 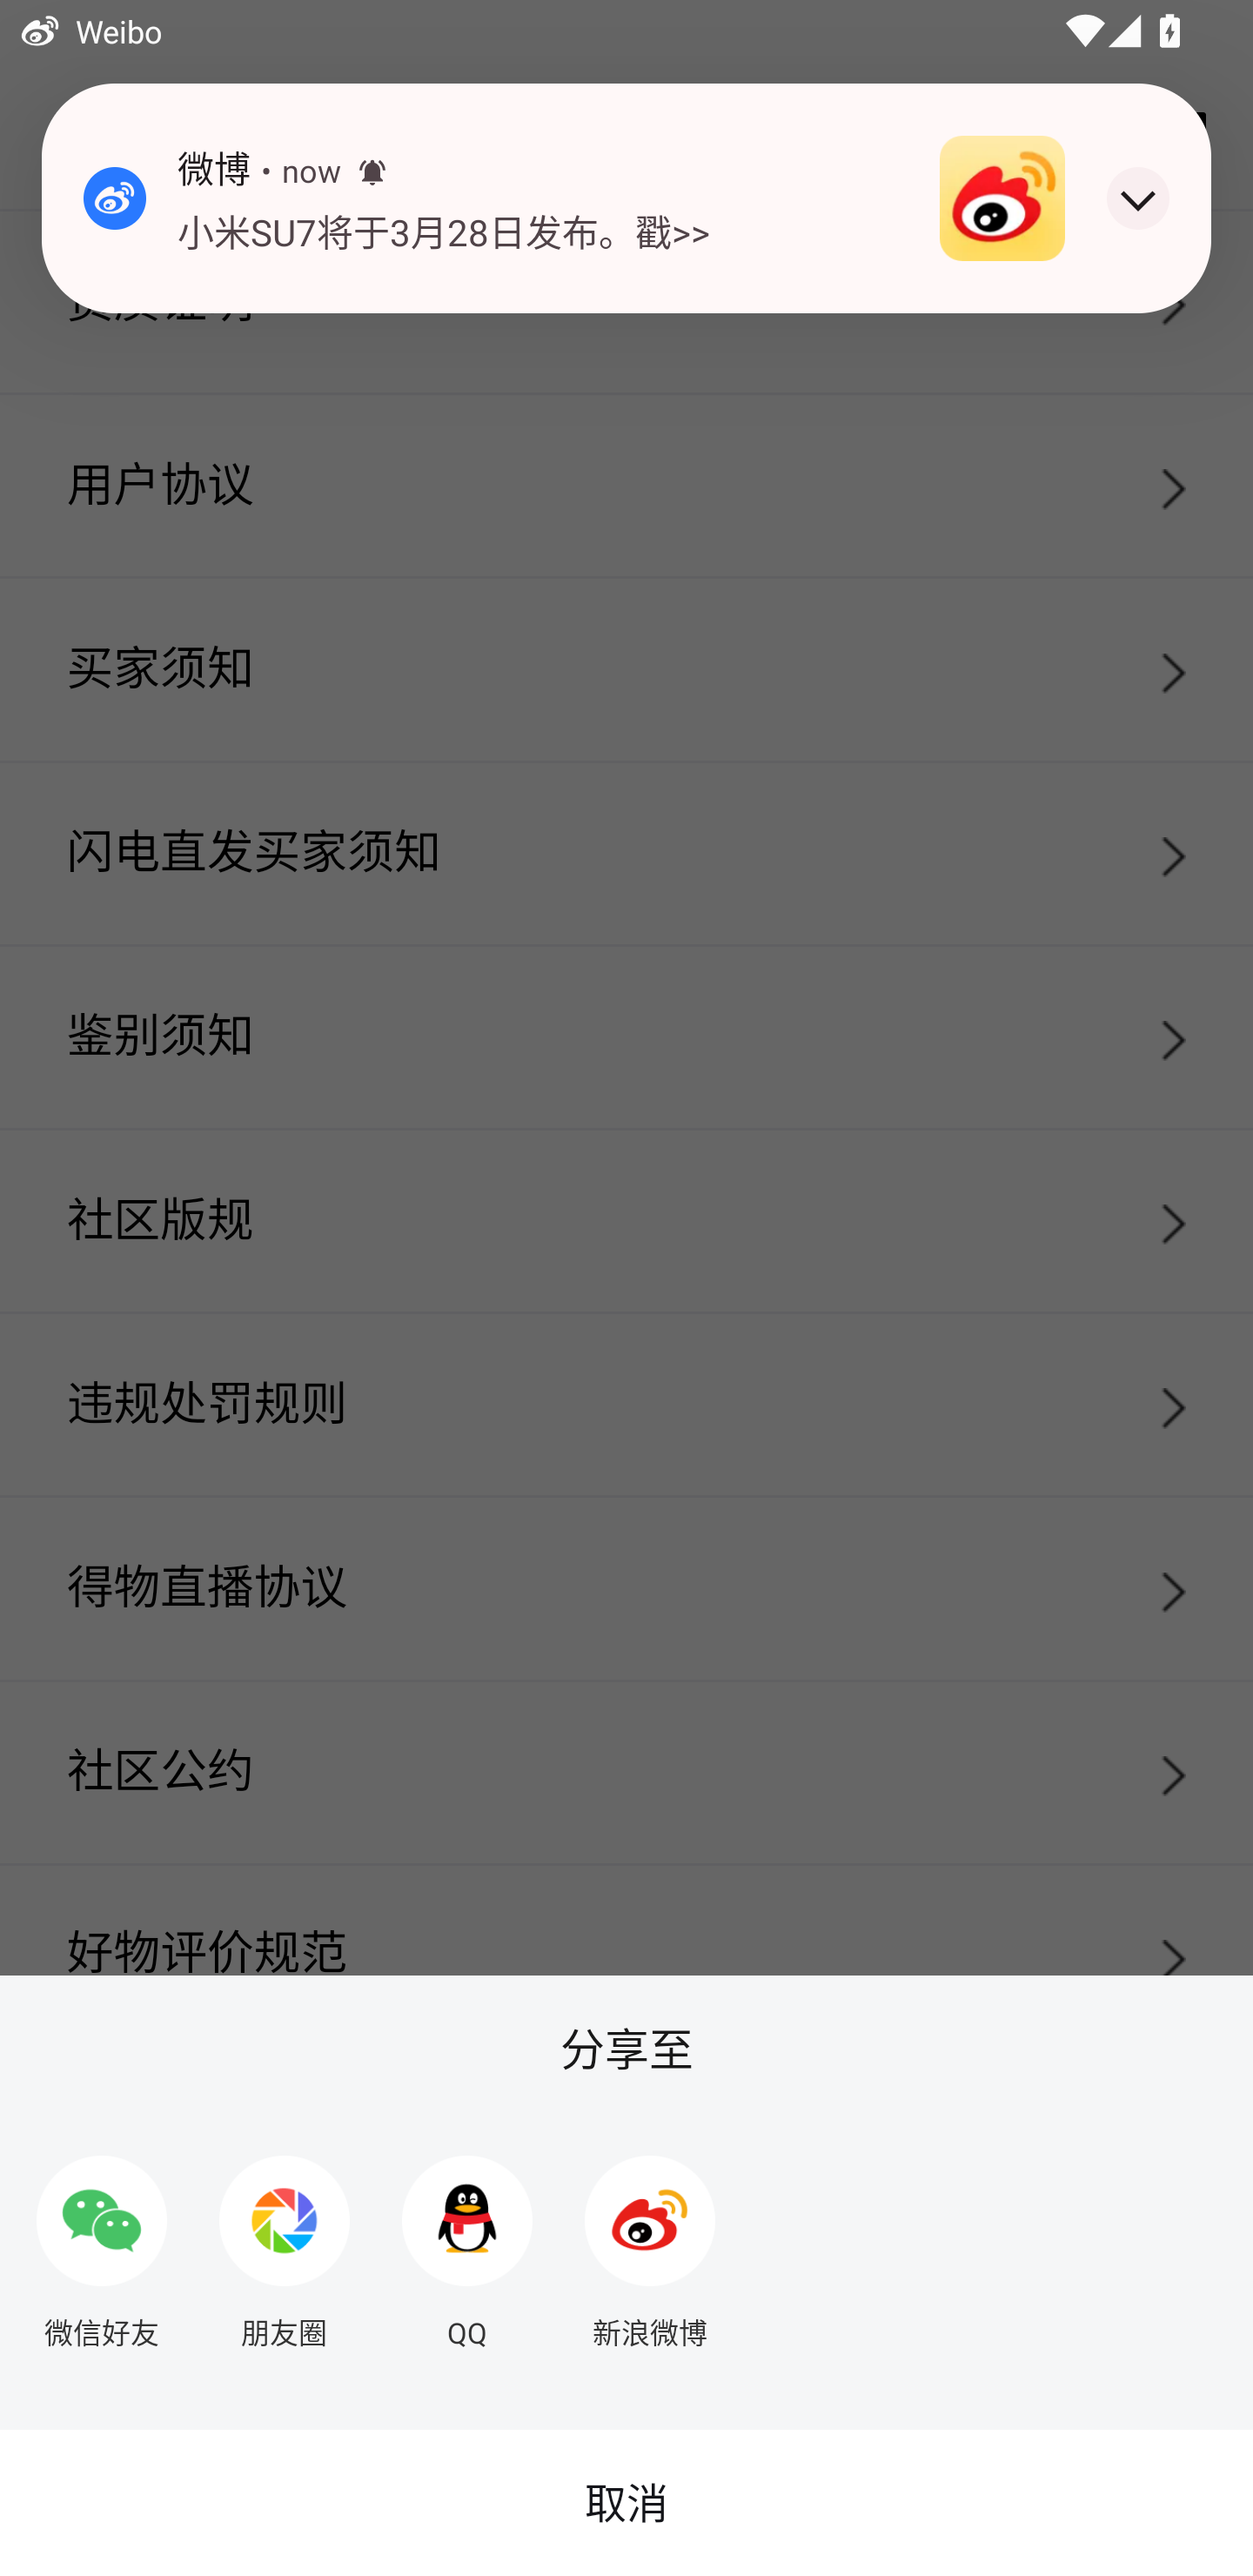 What do you see at coordinates (101, 2240) in the screenshot?
I see `微信好友` at bounding box center [101, 2240].